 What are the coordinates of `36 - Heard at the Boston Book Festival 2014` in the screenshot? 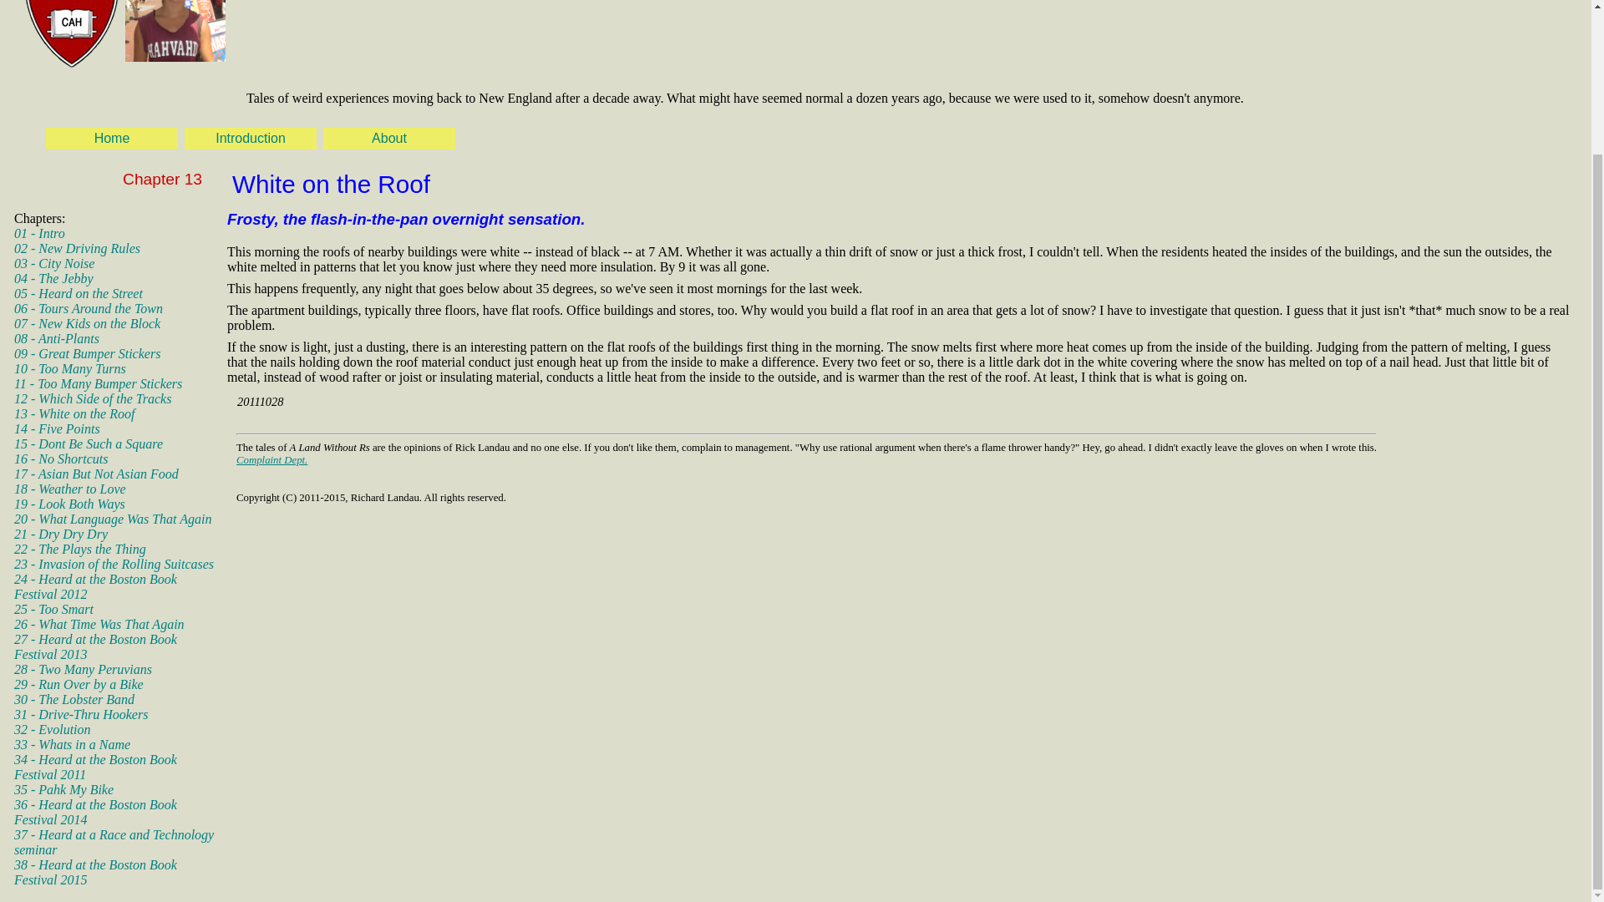 It's located at (95, 812).